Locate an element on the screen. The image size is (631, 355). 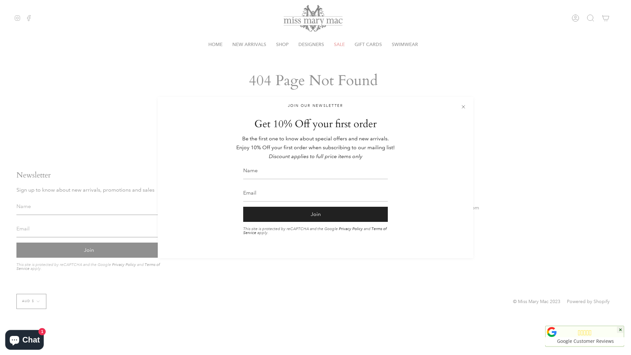
AUD $ is located at coordinates (32, 301).